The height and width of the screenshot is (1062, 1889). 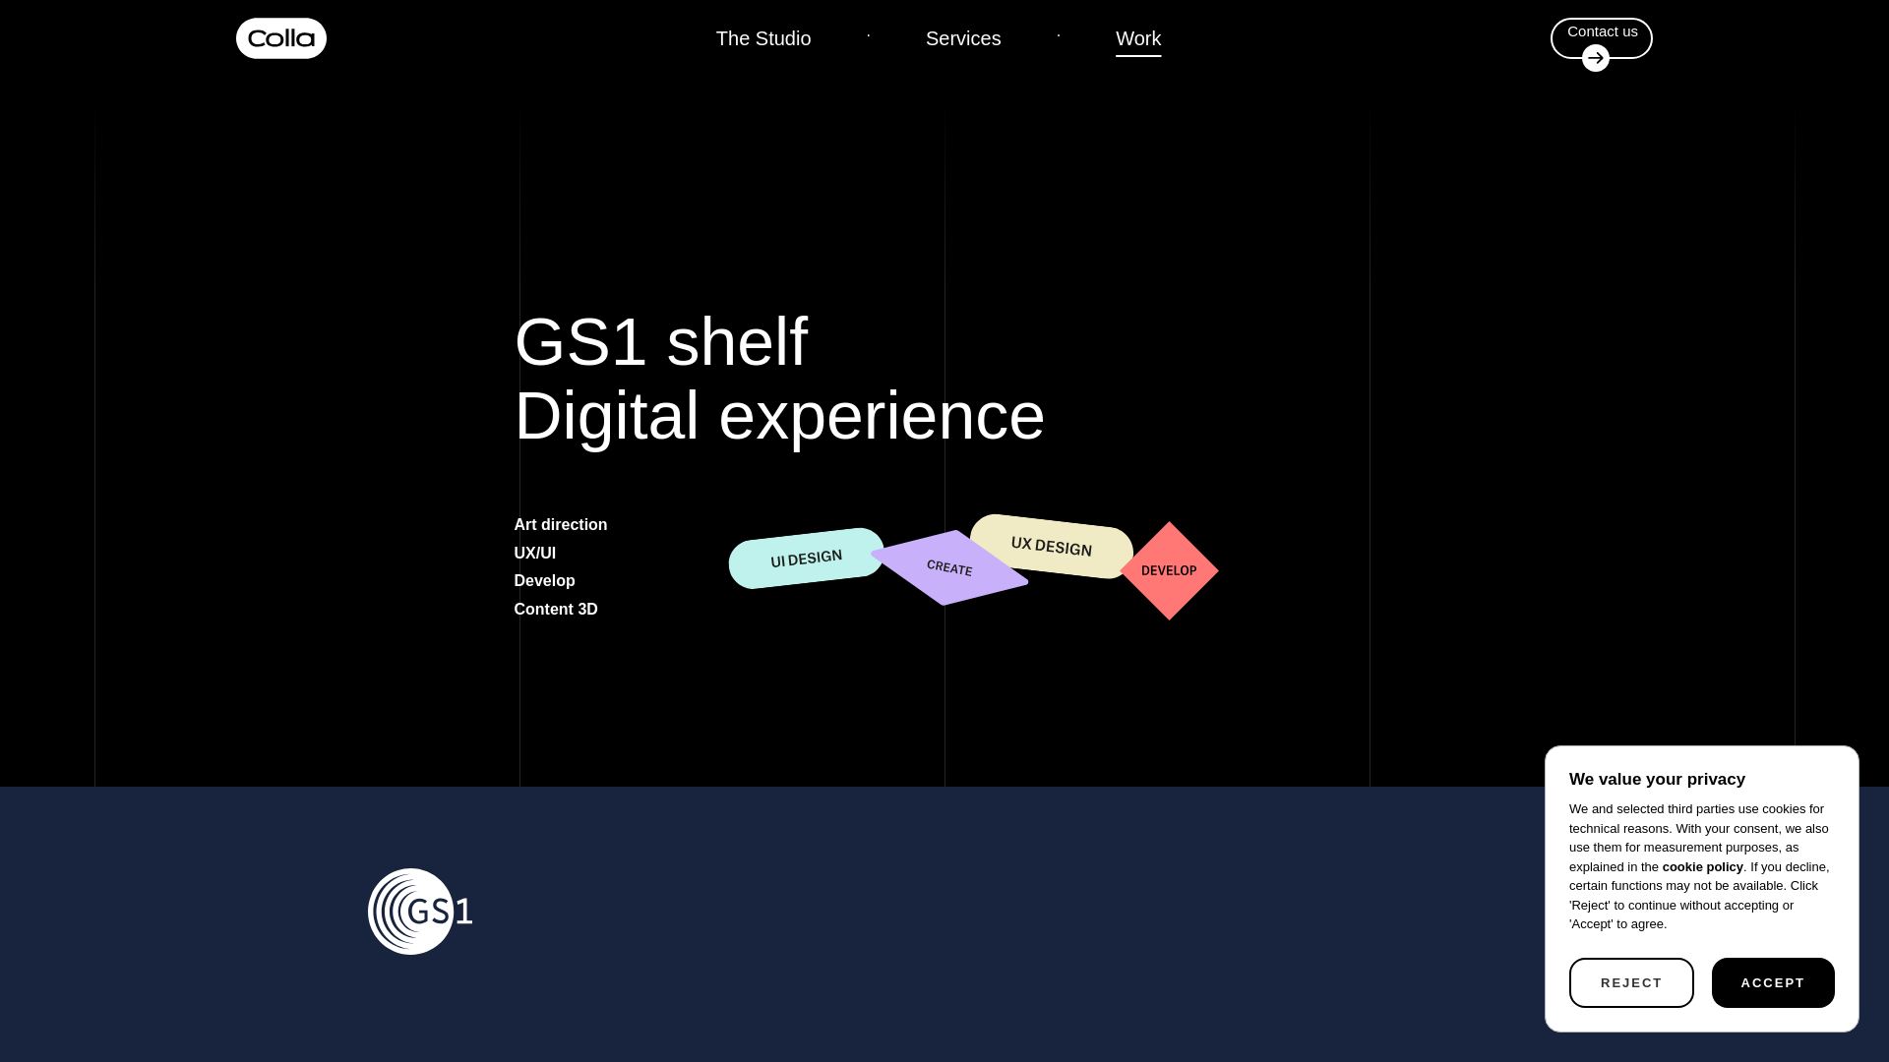 What do you see at coordinates (1602, 45) in the screenshot?
I see `Contact us` at bounding box center [1602, 45].